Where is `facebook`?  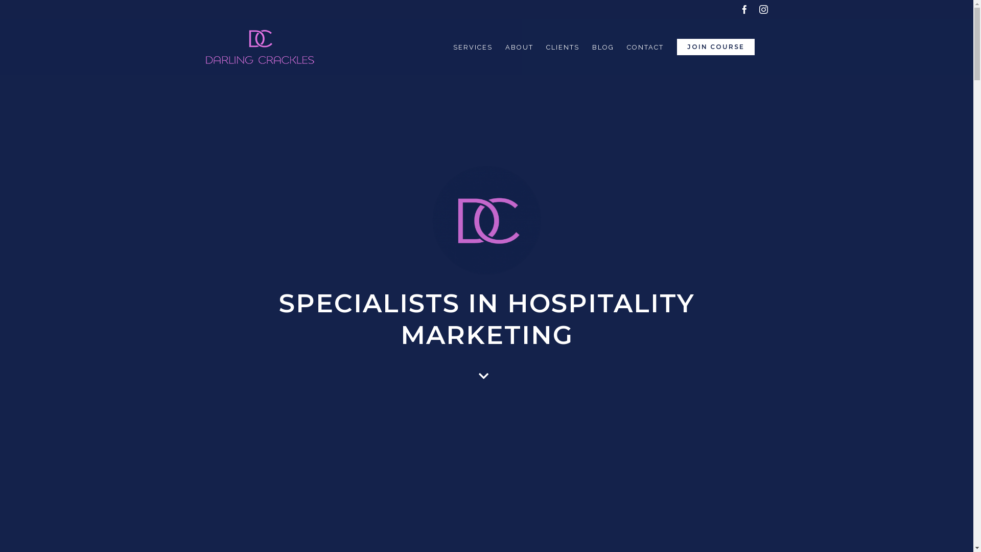
facebook is located at coordinates (744, 9).